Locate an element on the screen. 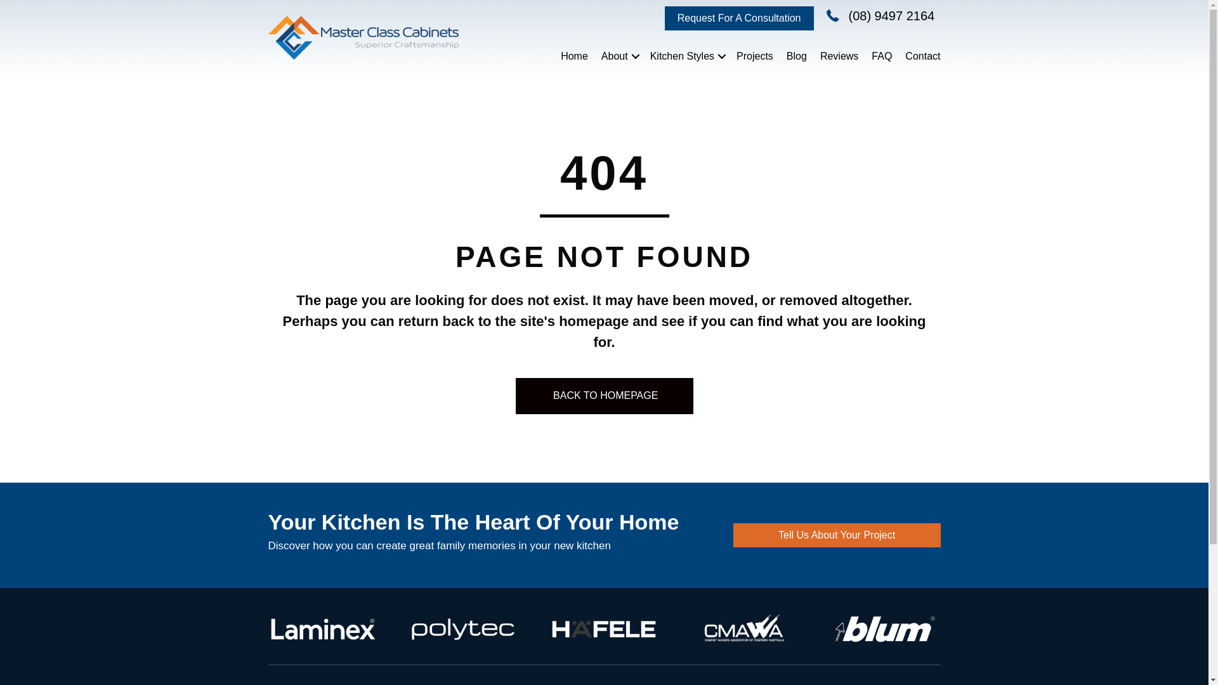 This screenshot has height=685, width=1218. BACK TO HOMEPAGE is located at coordinates (604, 396).